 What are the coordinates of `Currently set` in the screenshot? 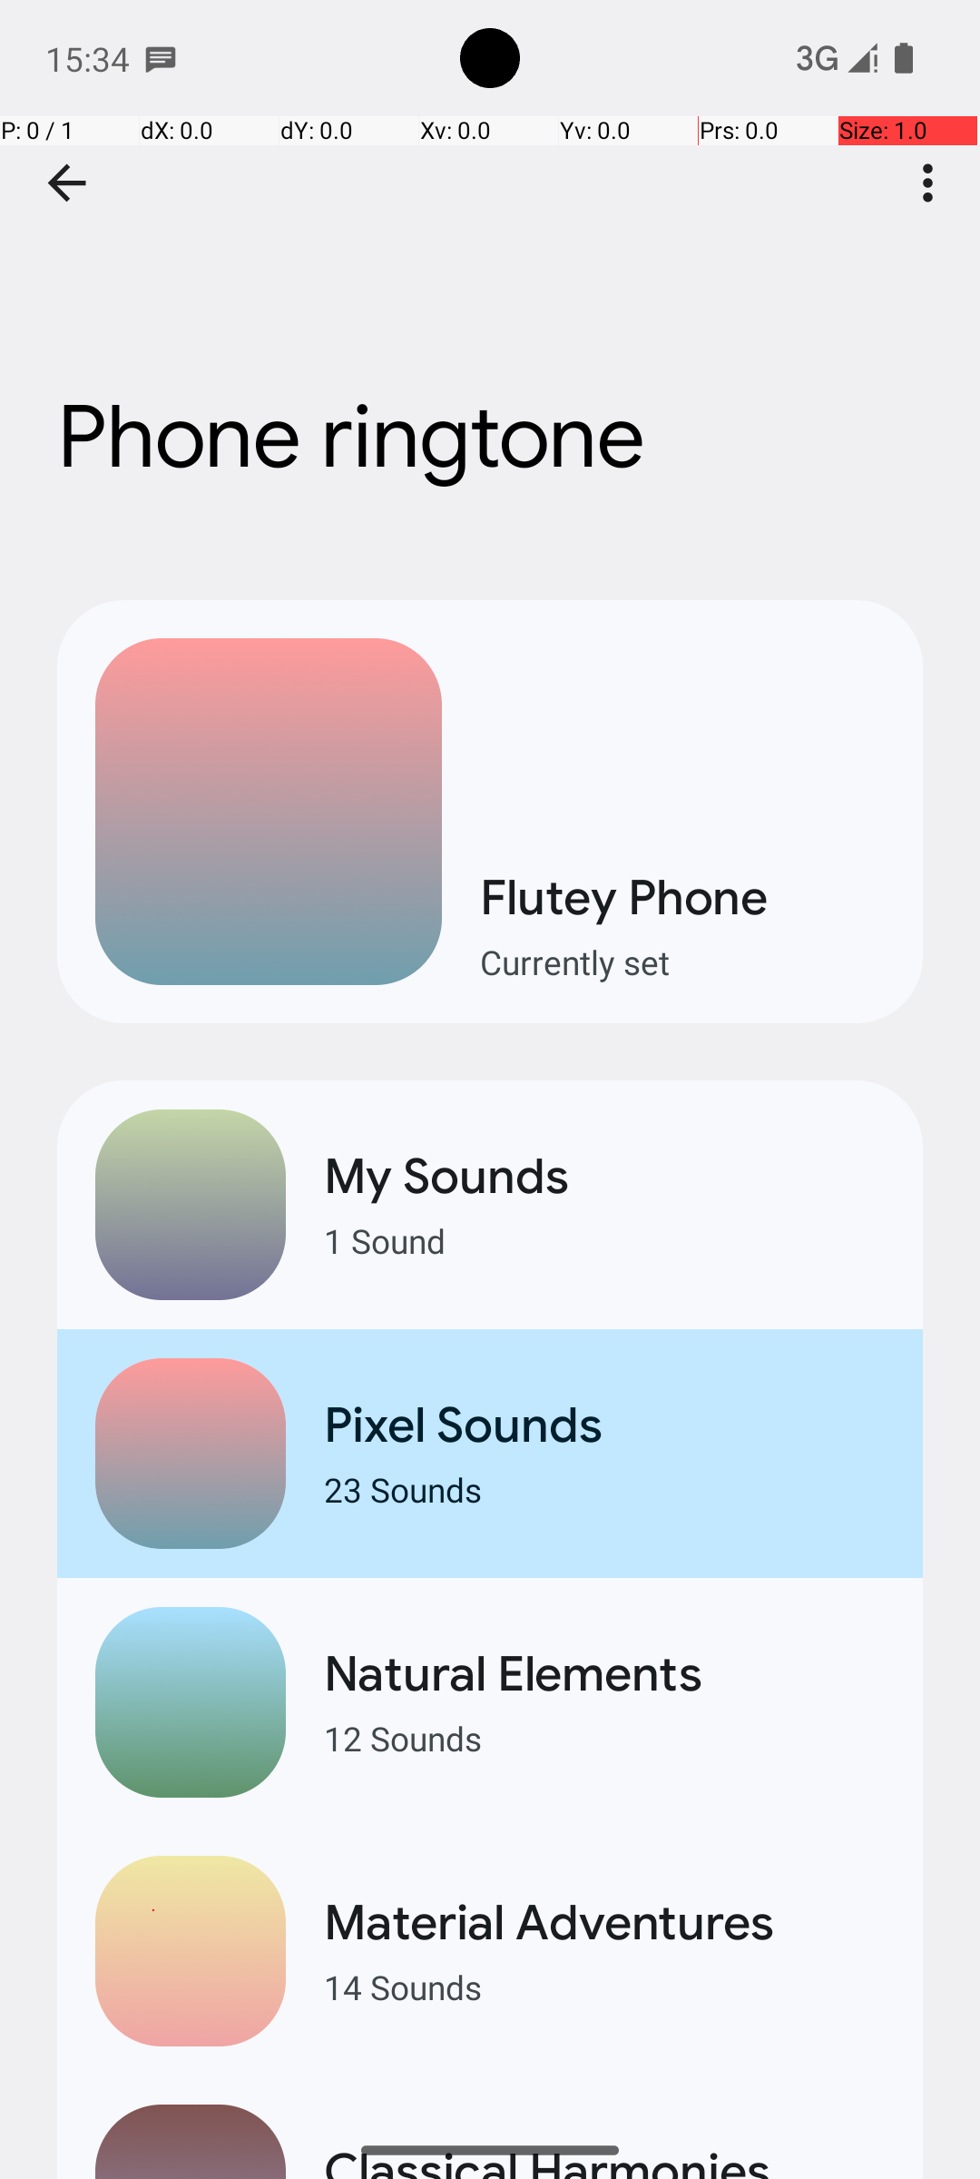 It's located at (682, 962).